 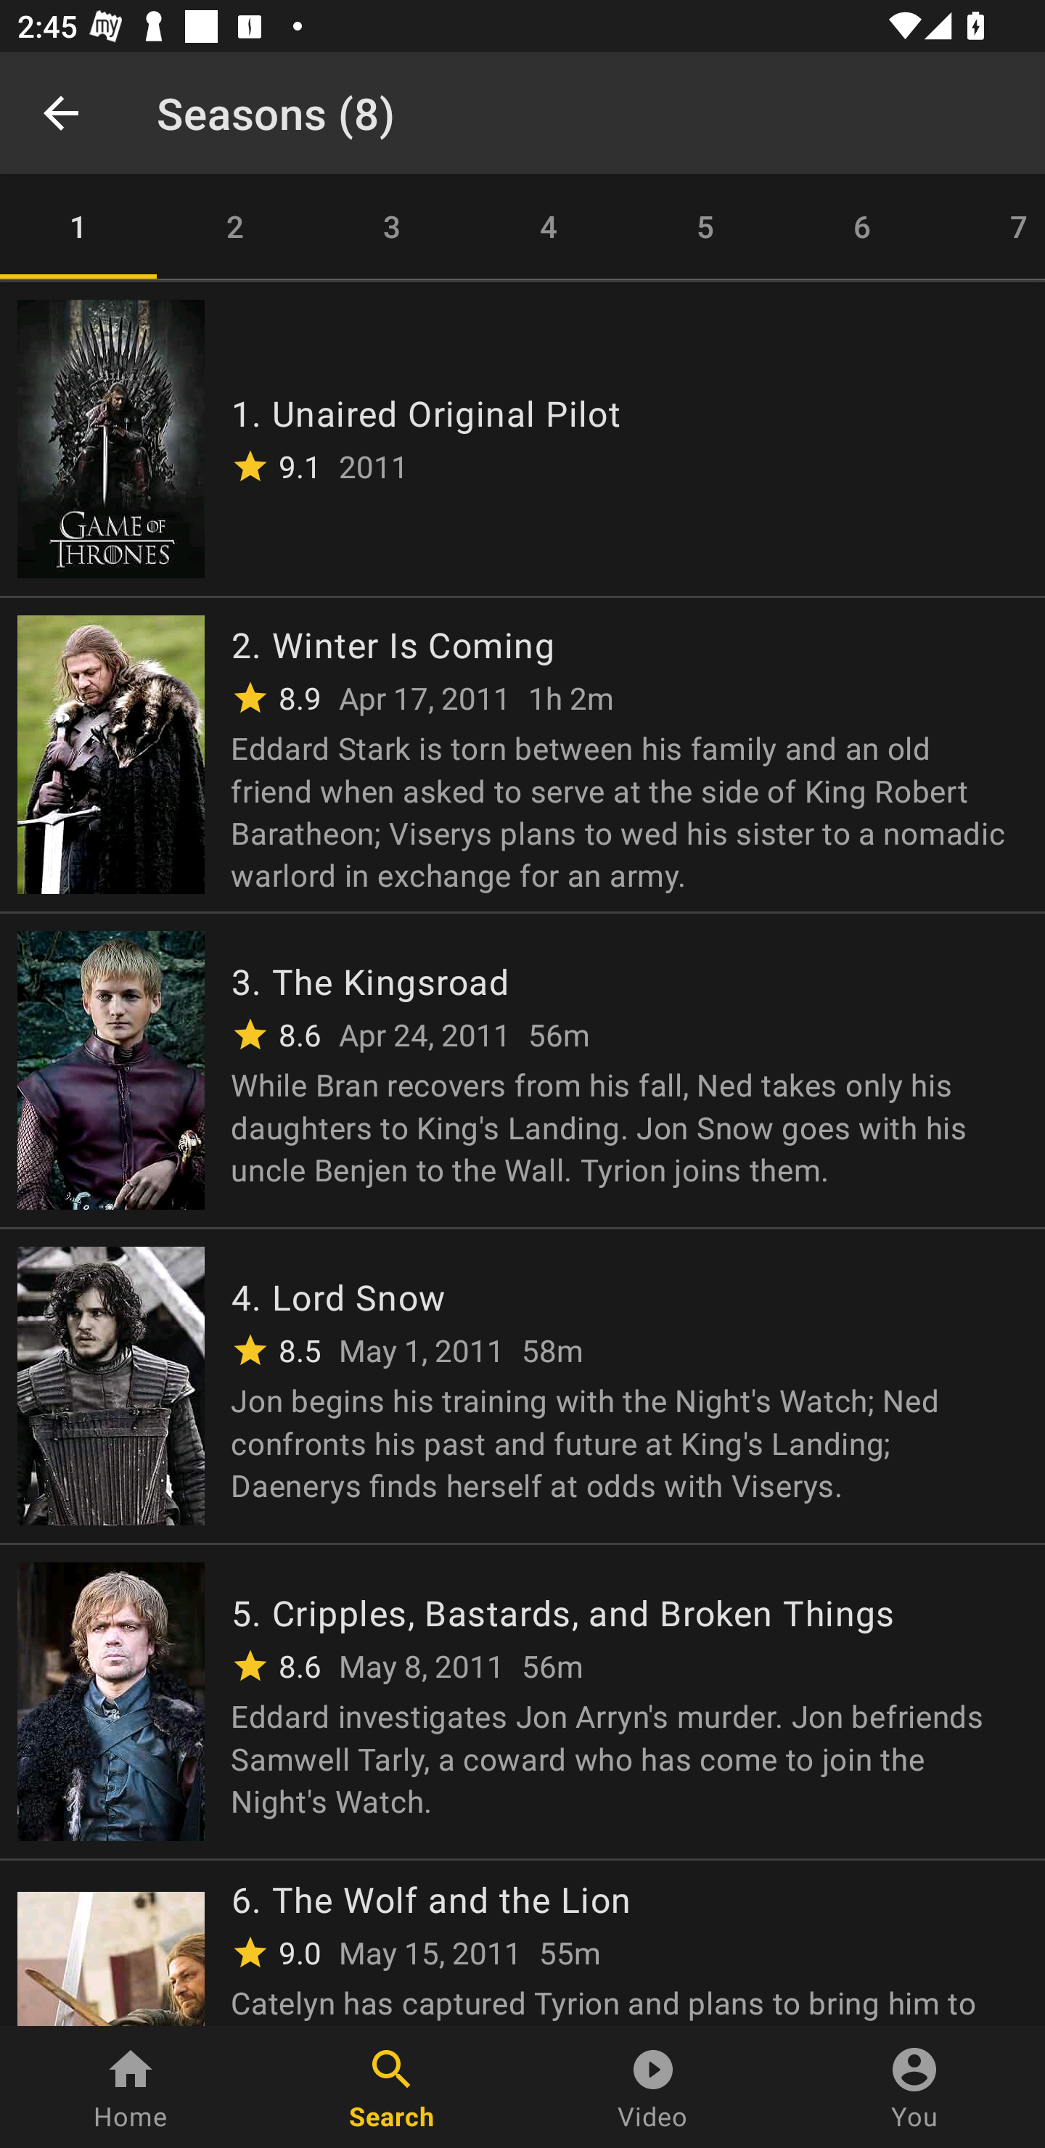 What do you see at coordinates (993, 226) in the screenshot?
I see `7` at bounding box center [993, 226].